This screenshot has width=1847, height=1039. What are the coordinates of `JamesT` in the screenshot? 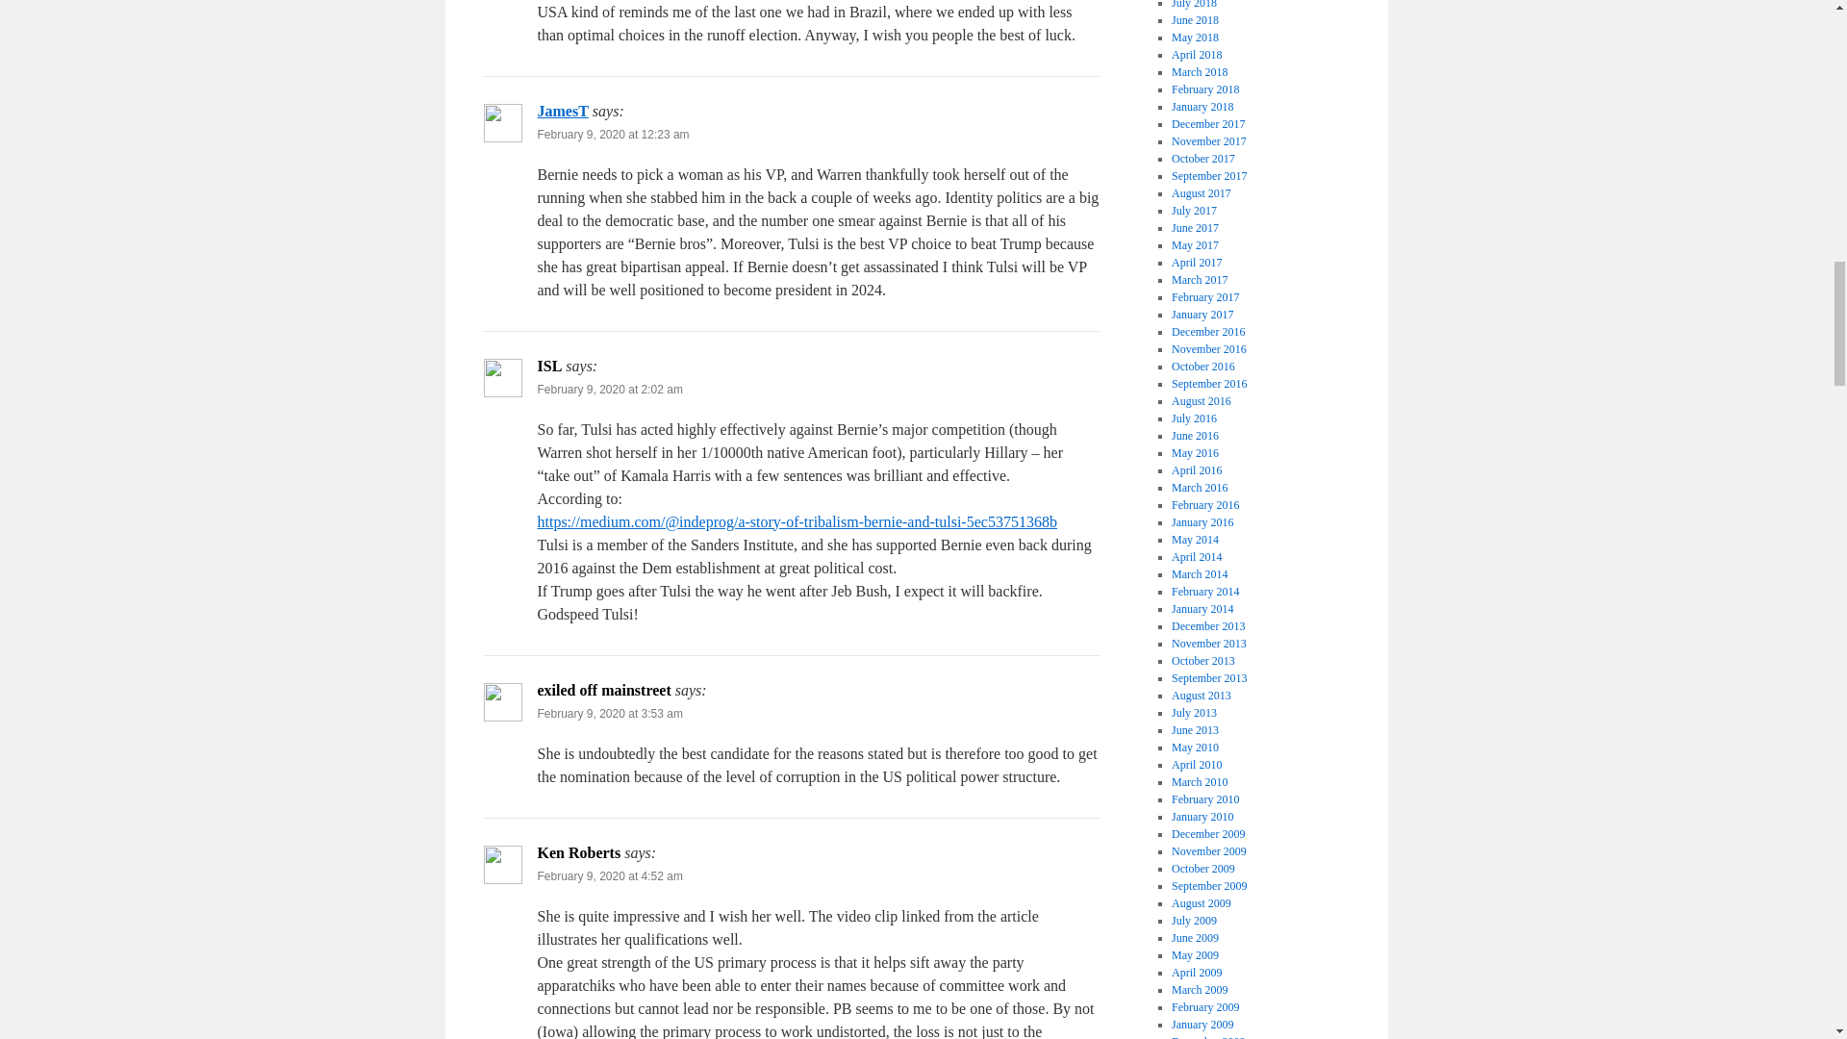 It's located at (562, 111).